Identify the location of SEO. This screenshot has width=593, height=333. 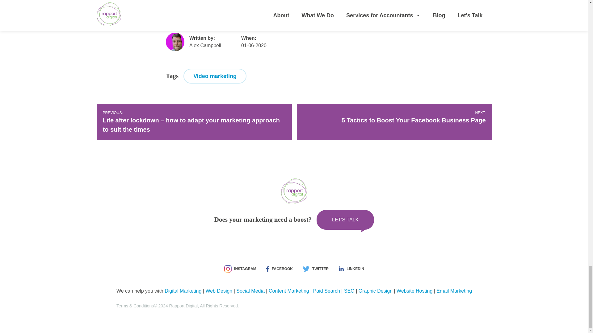
(215, 76).